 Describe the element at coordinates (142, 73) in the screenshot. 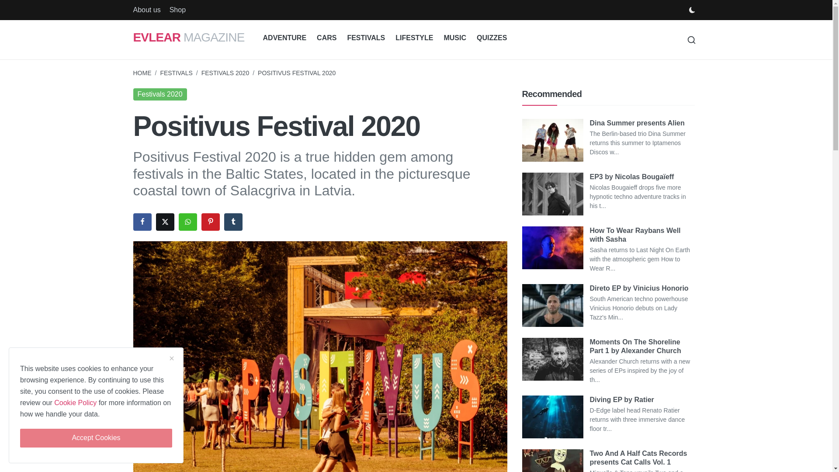

I see `HOME` at that location.